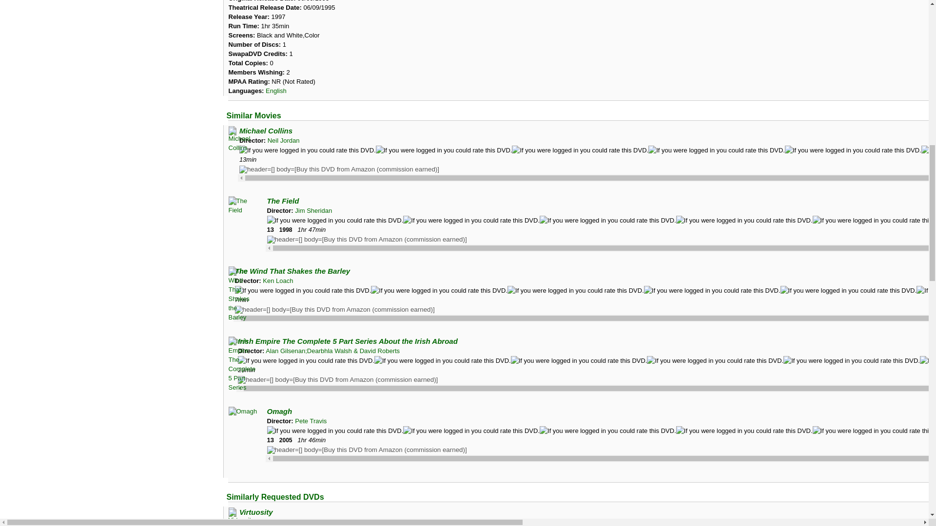 This screenshot has height=526, width=936. Describe the element at coordinates (367, 240) in the screenshot. I see `Buy from Amazon` at that location.